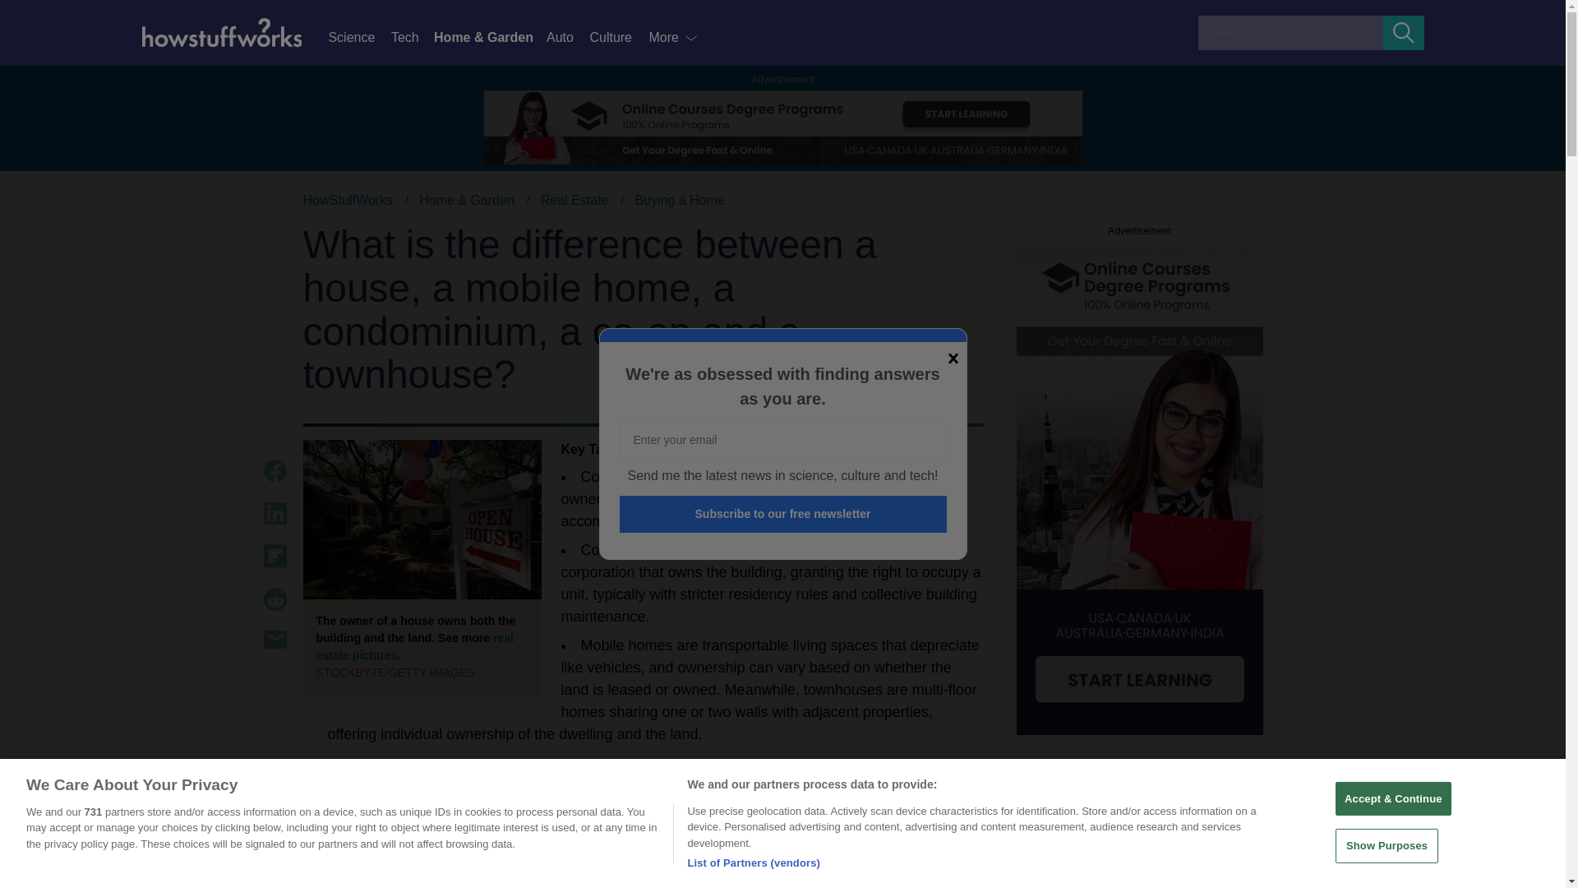  Describe the element at coordinates (413, 38) in the screenshot. I see `Tech` at that location.